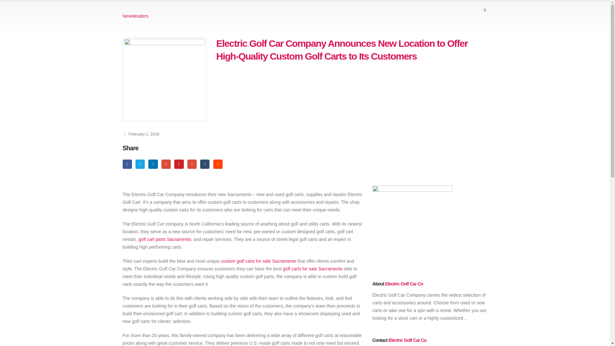 This screenshot has width=615, height=346. Describe the element at coordinates (127, 164) in the screenshot. I see `Facebook` at that location.